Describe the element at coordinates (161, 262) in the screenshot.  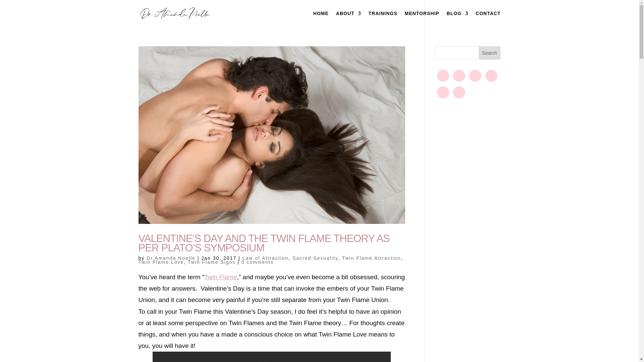
I see `Twin Flame Love` at that location.